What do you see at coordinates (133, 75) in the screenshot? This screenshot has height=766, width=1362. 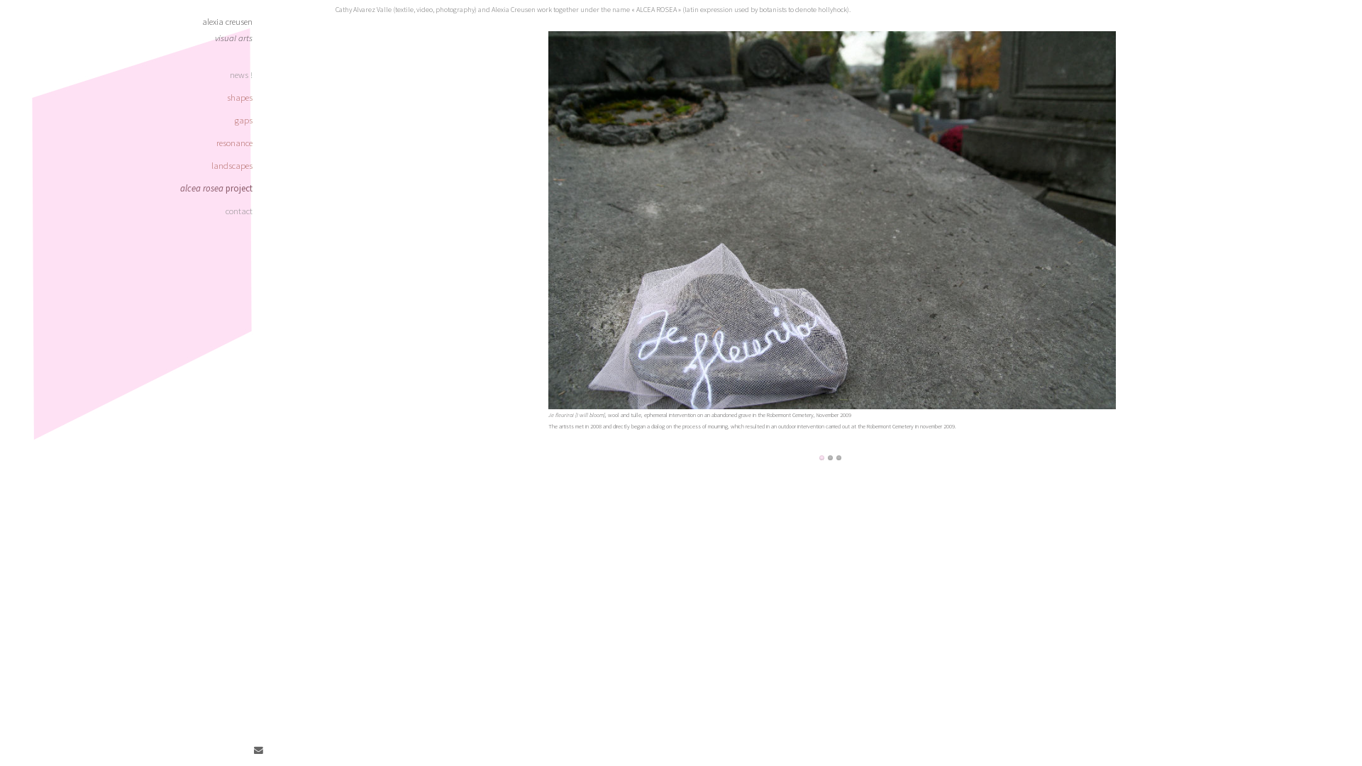 I see `news !` at bounding box center [133, 75].